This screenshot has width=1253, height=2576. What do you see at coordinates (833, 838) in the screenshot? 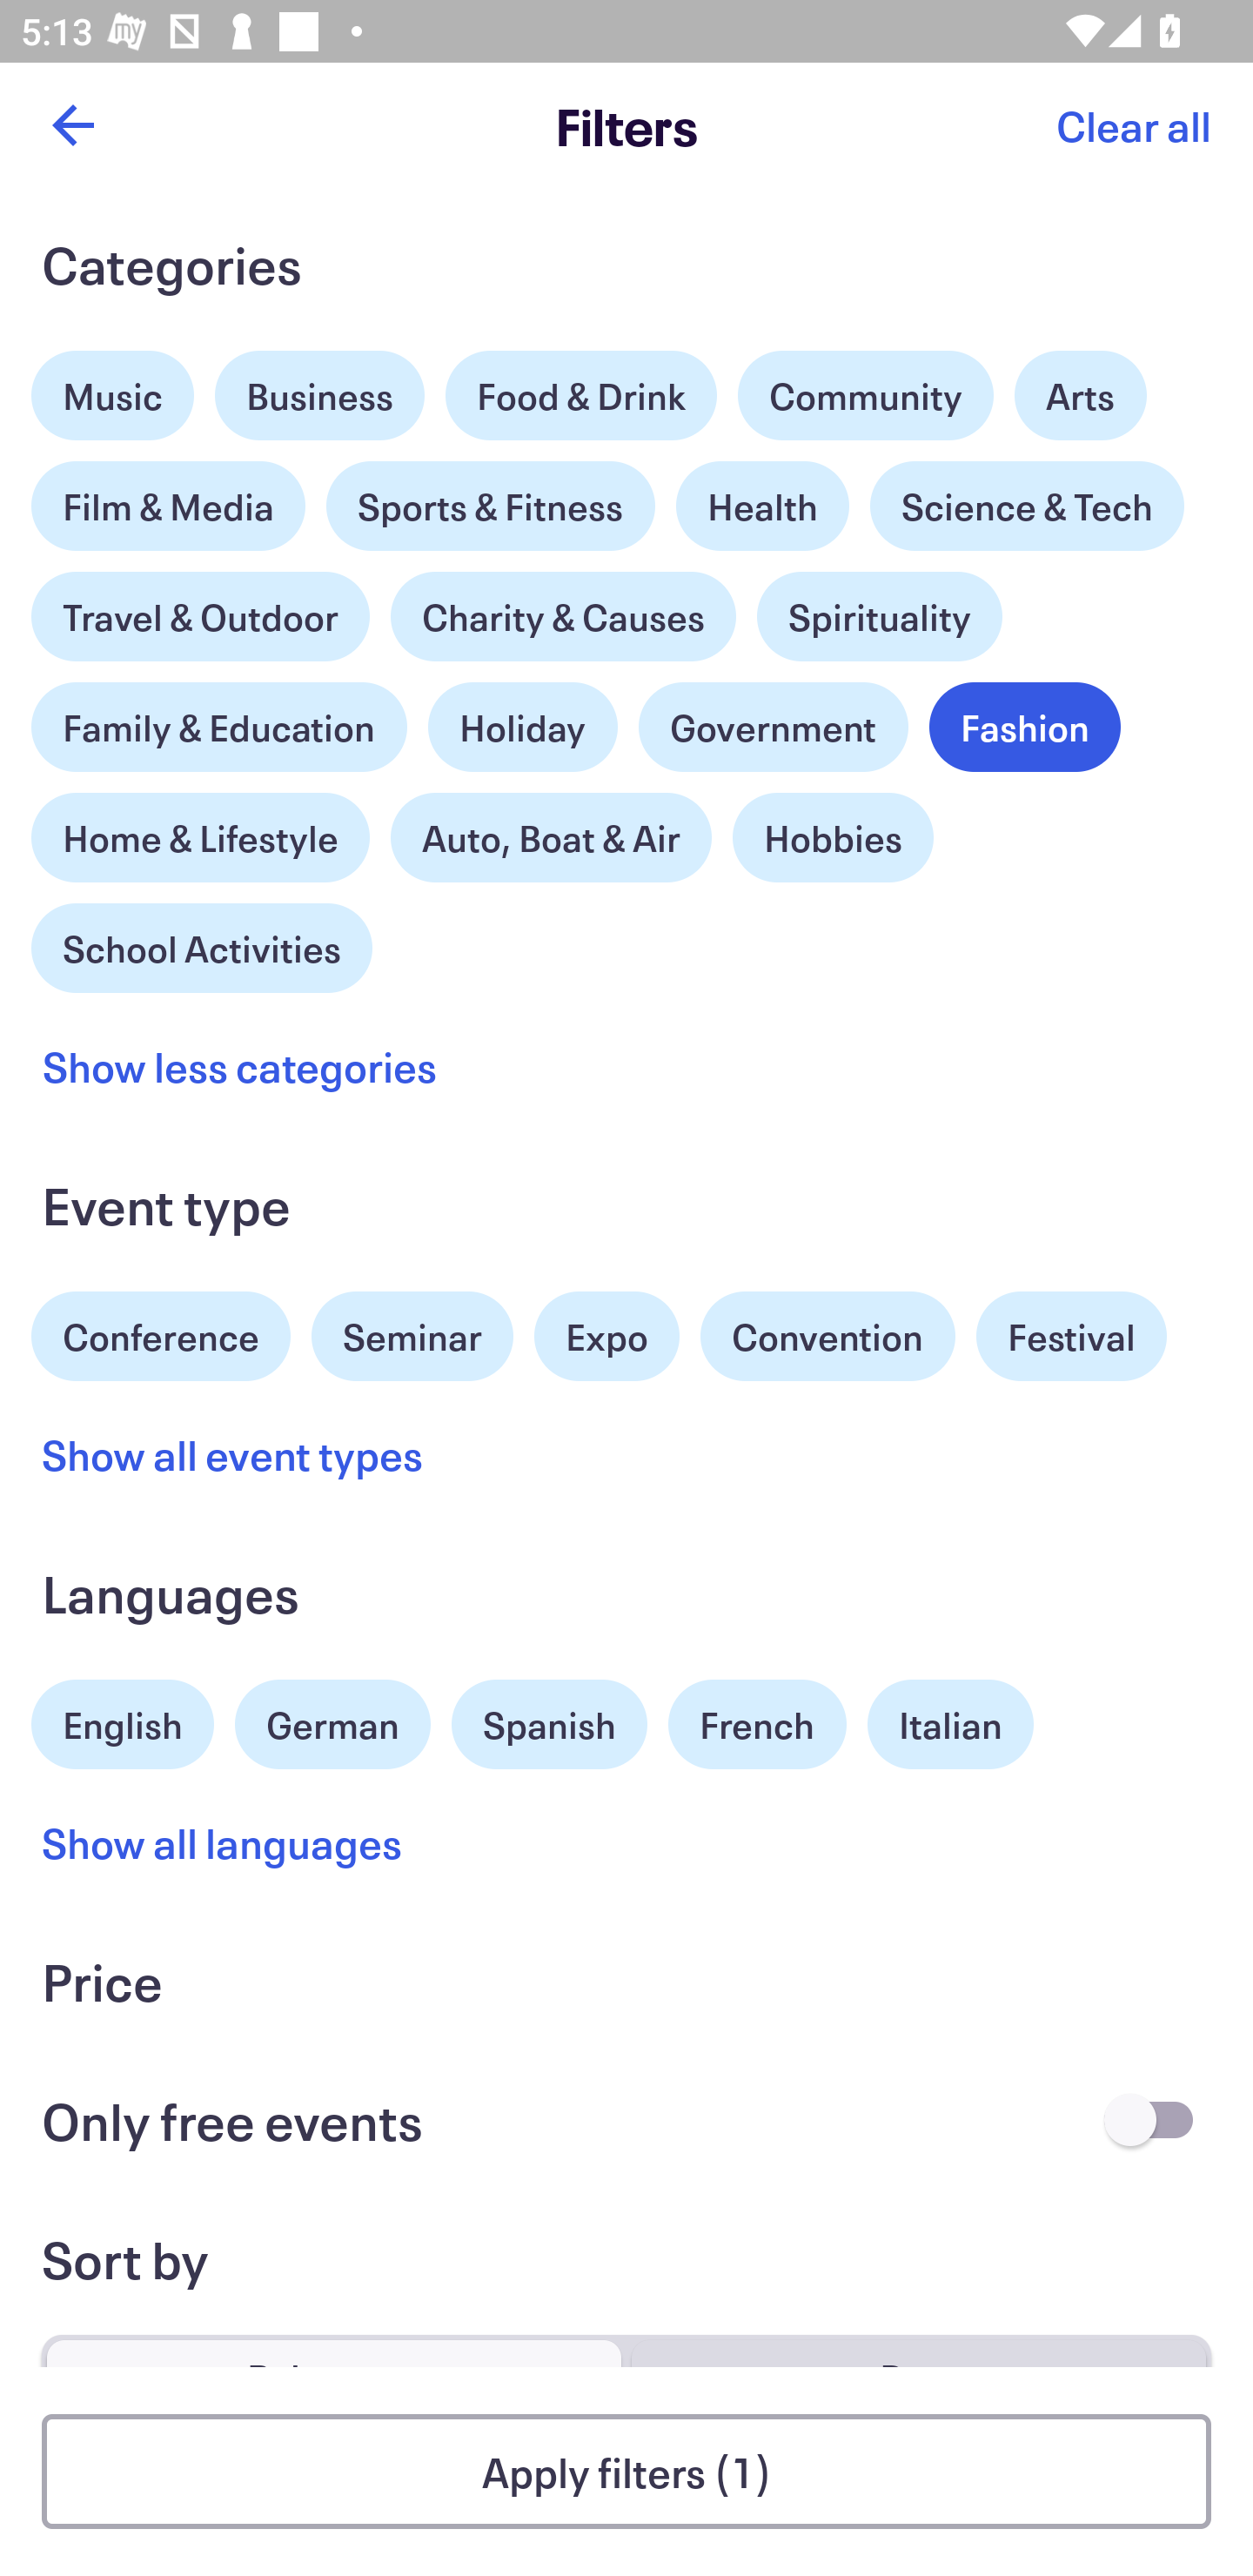
I see `Hobbies` at bounding box center [833, 838].